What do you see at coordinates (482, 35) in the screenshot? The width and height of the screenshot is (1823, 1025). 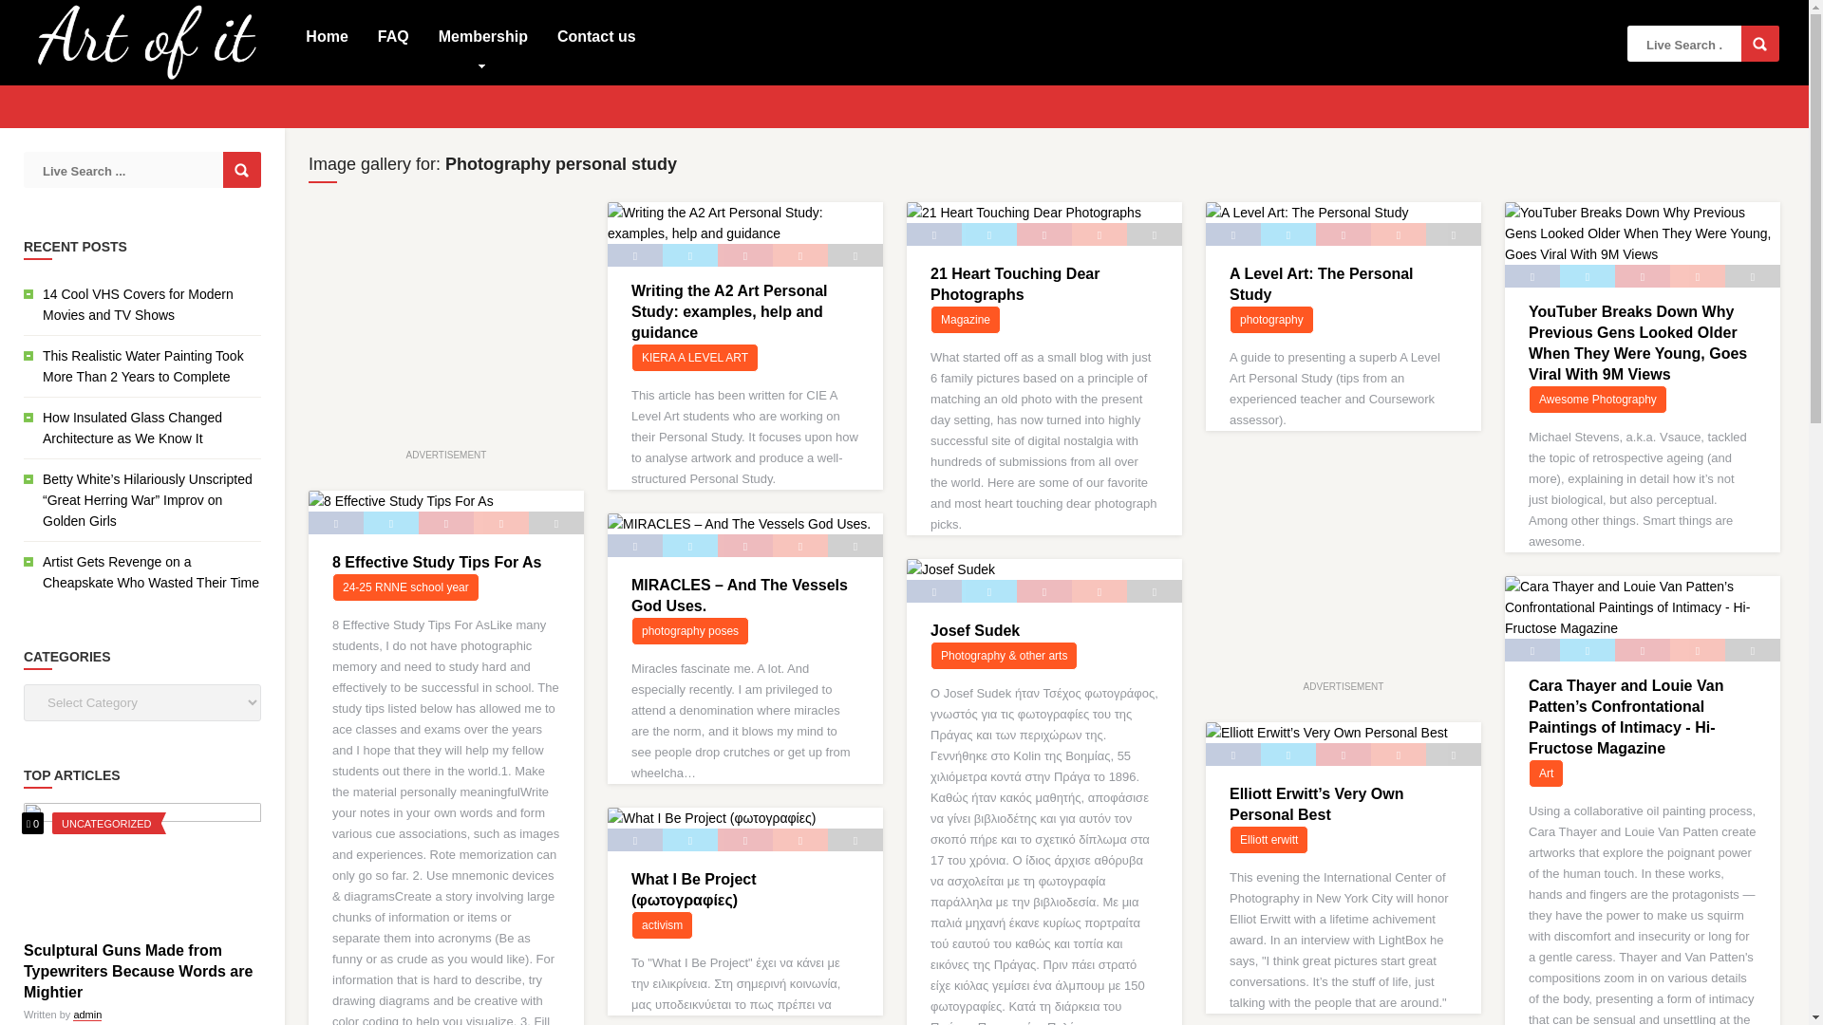 I see `Membership` at bounding box center [482, 35].